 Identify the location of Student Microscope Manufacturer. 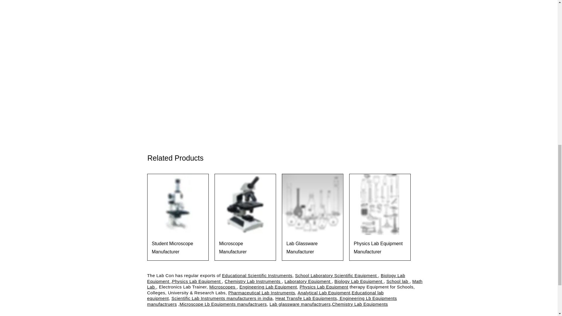
(177, 248).